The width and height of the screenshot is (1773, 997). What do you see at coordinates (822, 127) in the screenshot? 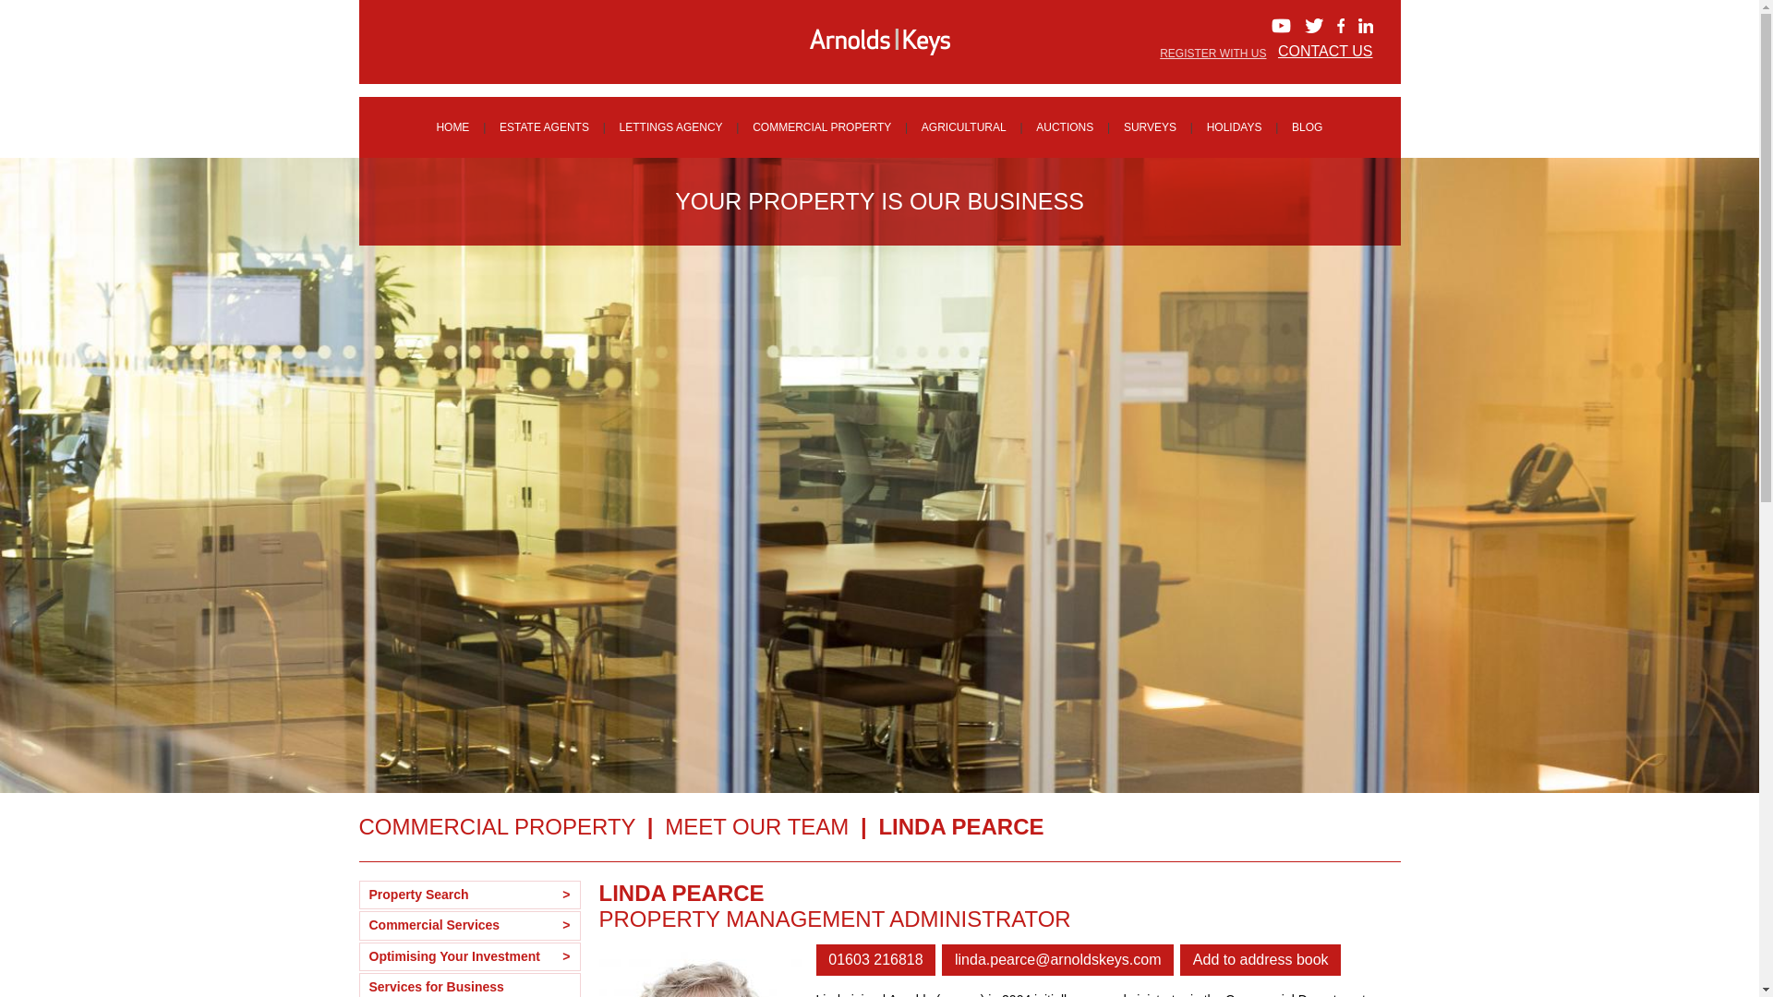
I see `COMMERCIAL PROPERTY` at bounding box center [822, 127].